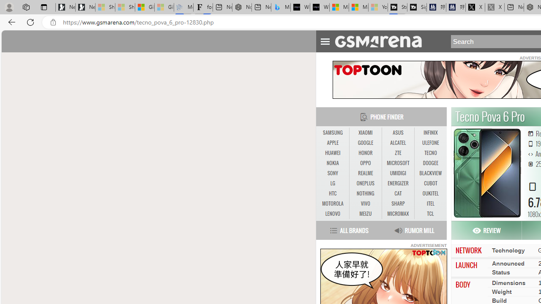 The height and width of the screenshot is (304, 541). Describe the element at coordinates (365, 173) in the screenshot. I see `REALME` at that location.